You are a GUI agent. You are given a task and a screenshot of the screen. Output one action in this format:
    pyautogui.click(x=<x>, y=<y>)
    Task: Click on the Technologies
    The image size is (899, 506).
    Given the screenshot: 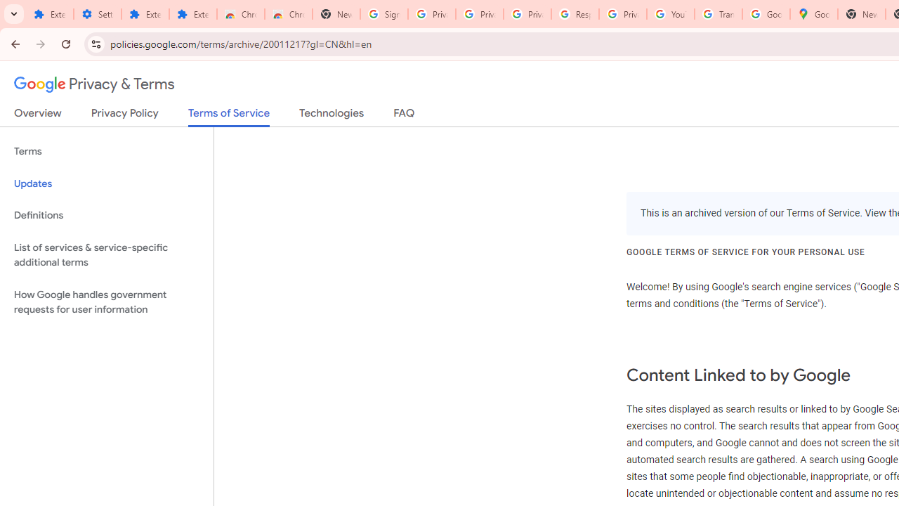 What is the action you would take?
    pyautogui.click(x=332, y=116)
    